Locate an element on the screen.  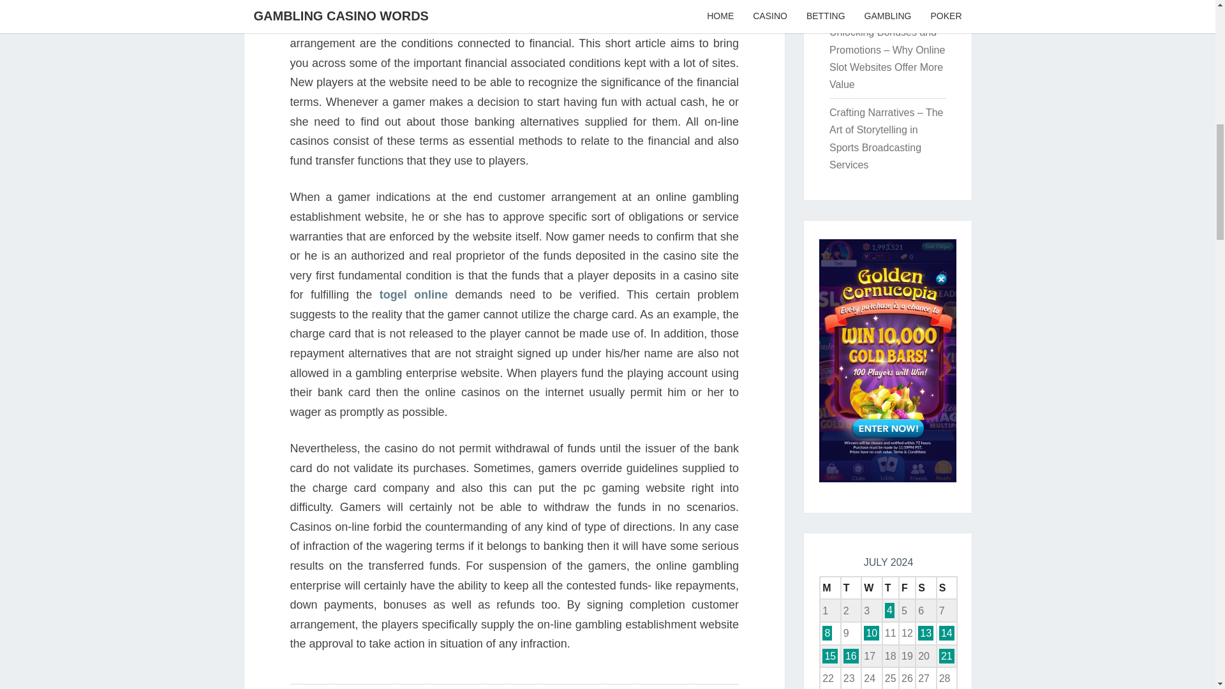
16 is located at coordinates (851, 656).